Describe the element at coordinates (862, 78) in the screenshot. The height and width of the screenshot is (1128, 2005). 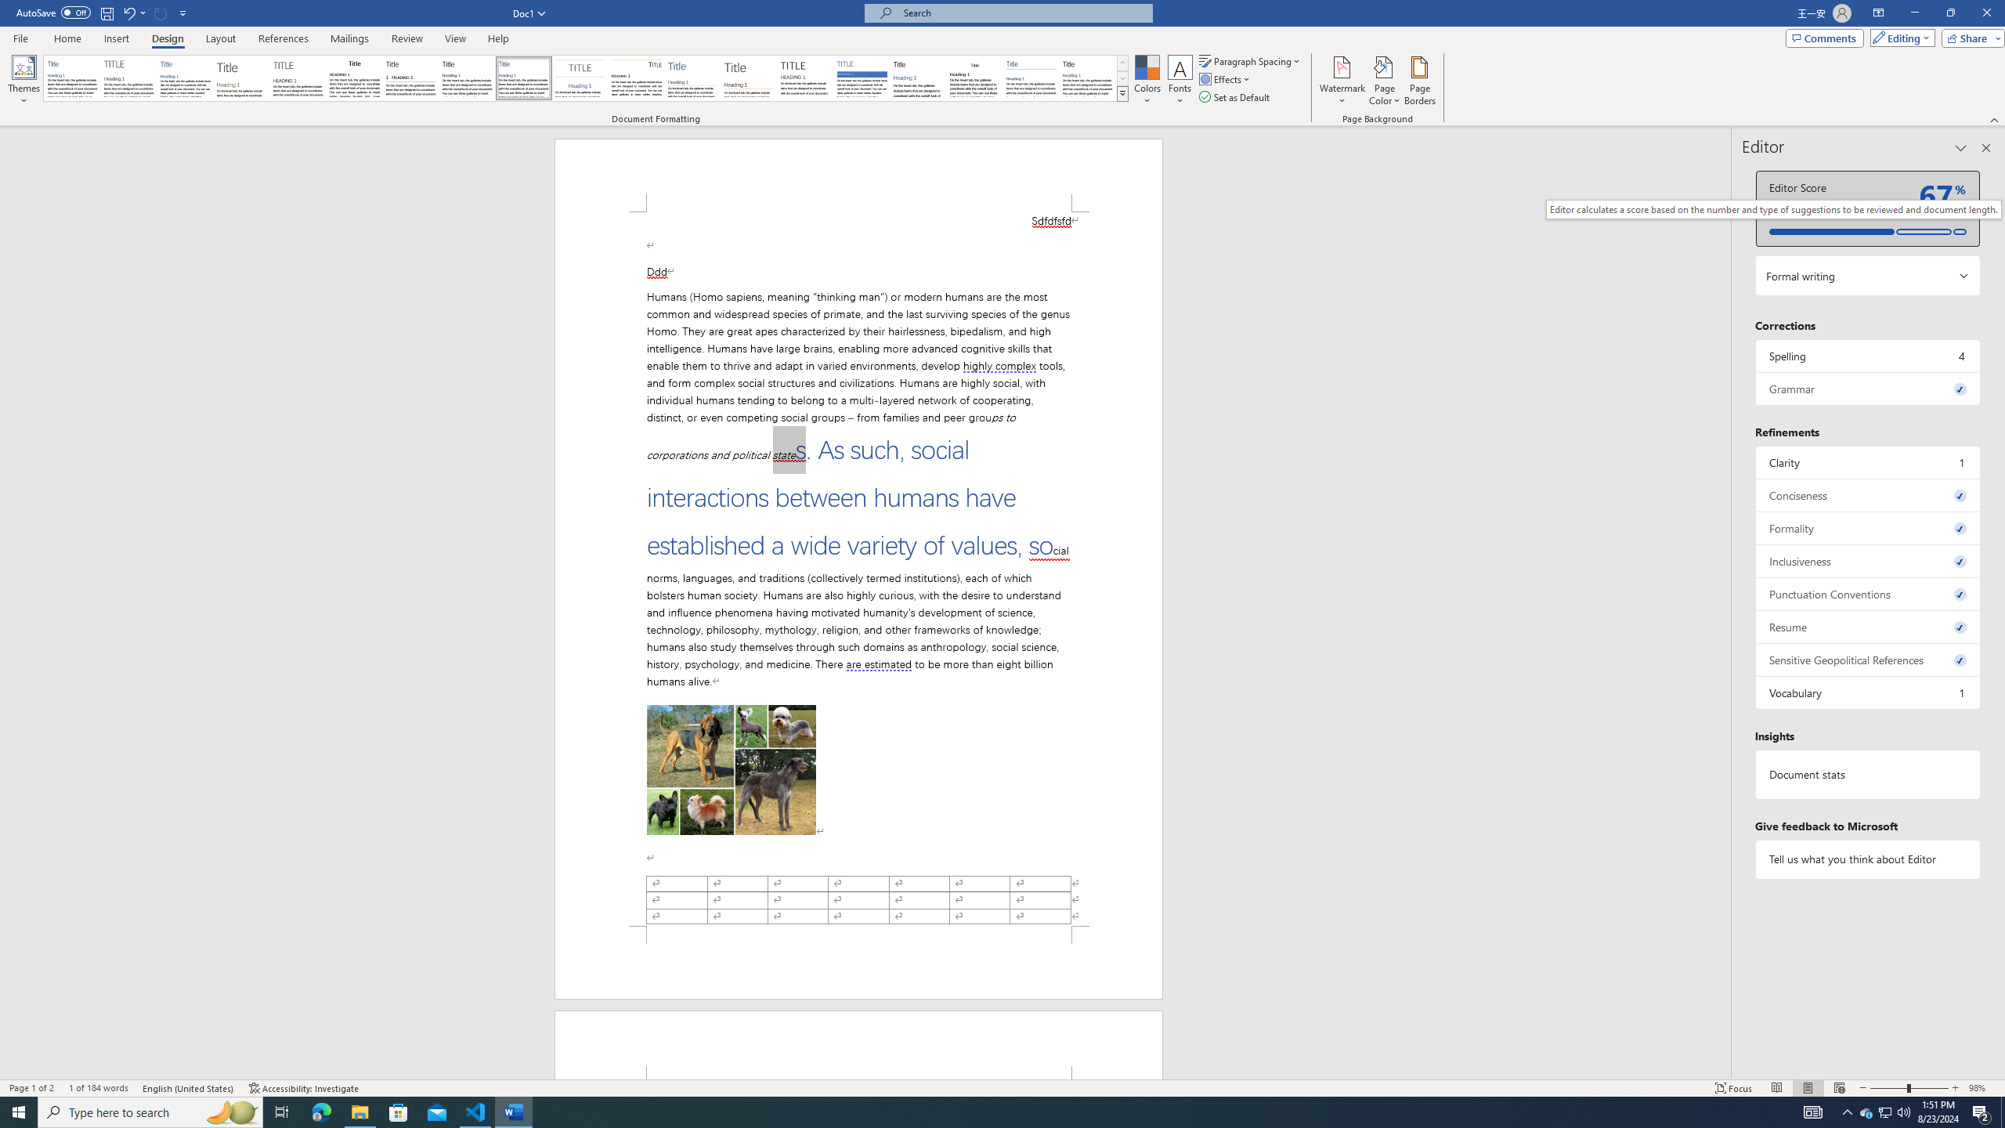
I see `Shaded` at that location.